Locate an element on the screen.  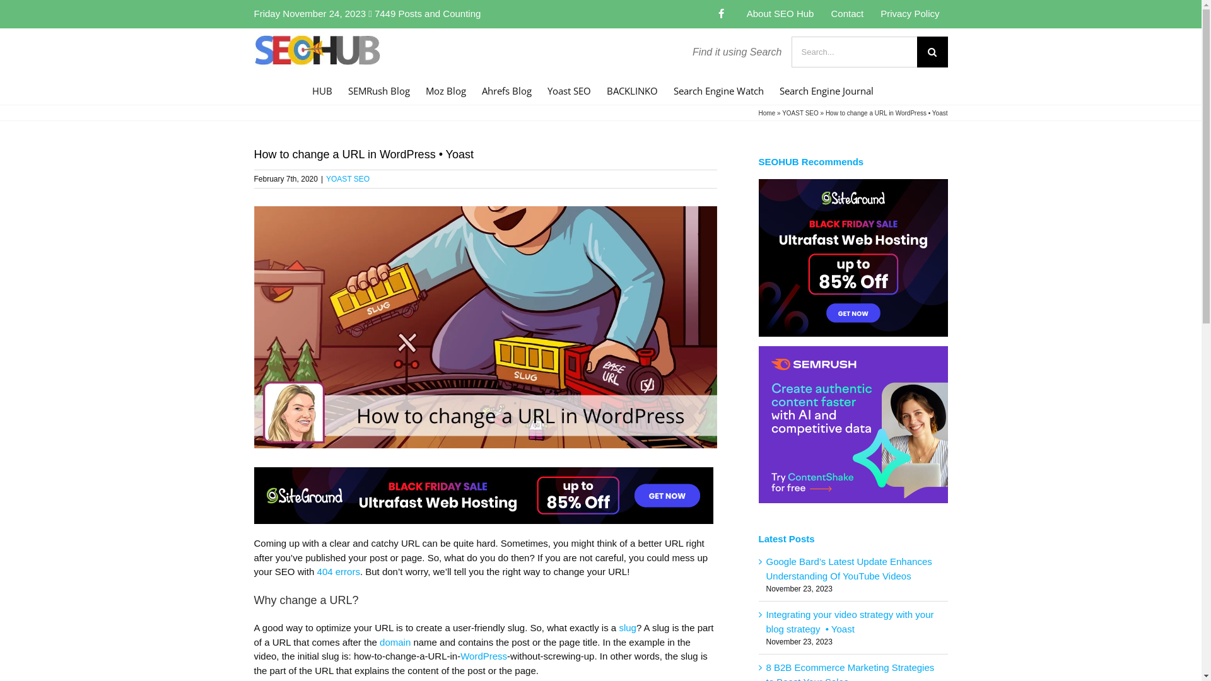
SEOHUB at Facebook is located at coordinates (722, 14).